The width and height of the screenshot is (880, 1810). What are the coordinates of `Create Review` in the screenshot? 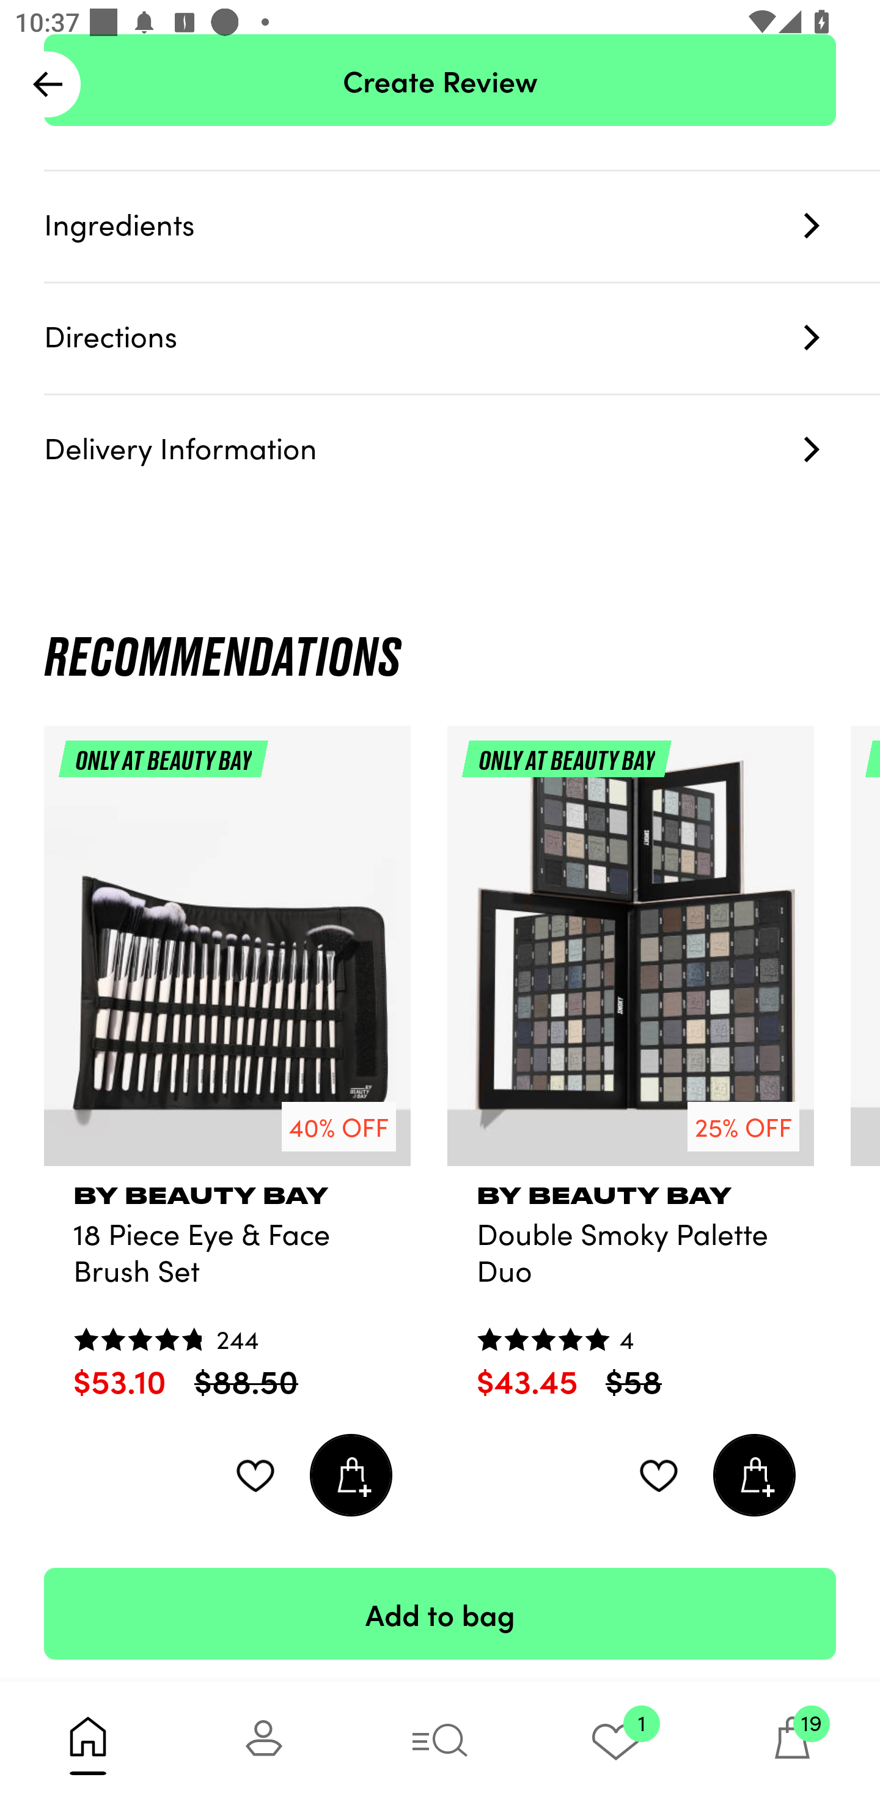 It's located at (440, 81).